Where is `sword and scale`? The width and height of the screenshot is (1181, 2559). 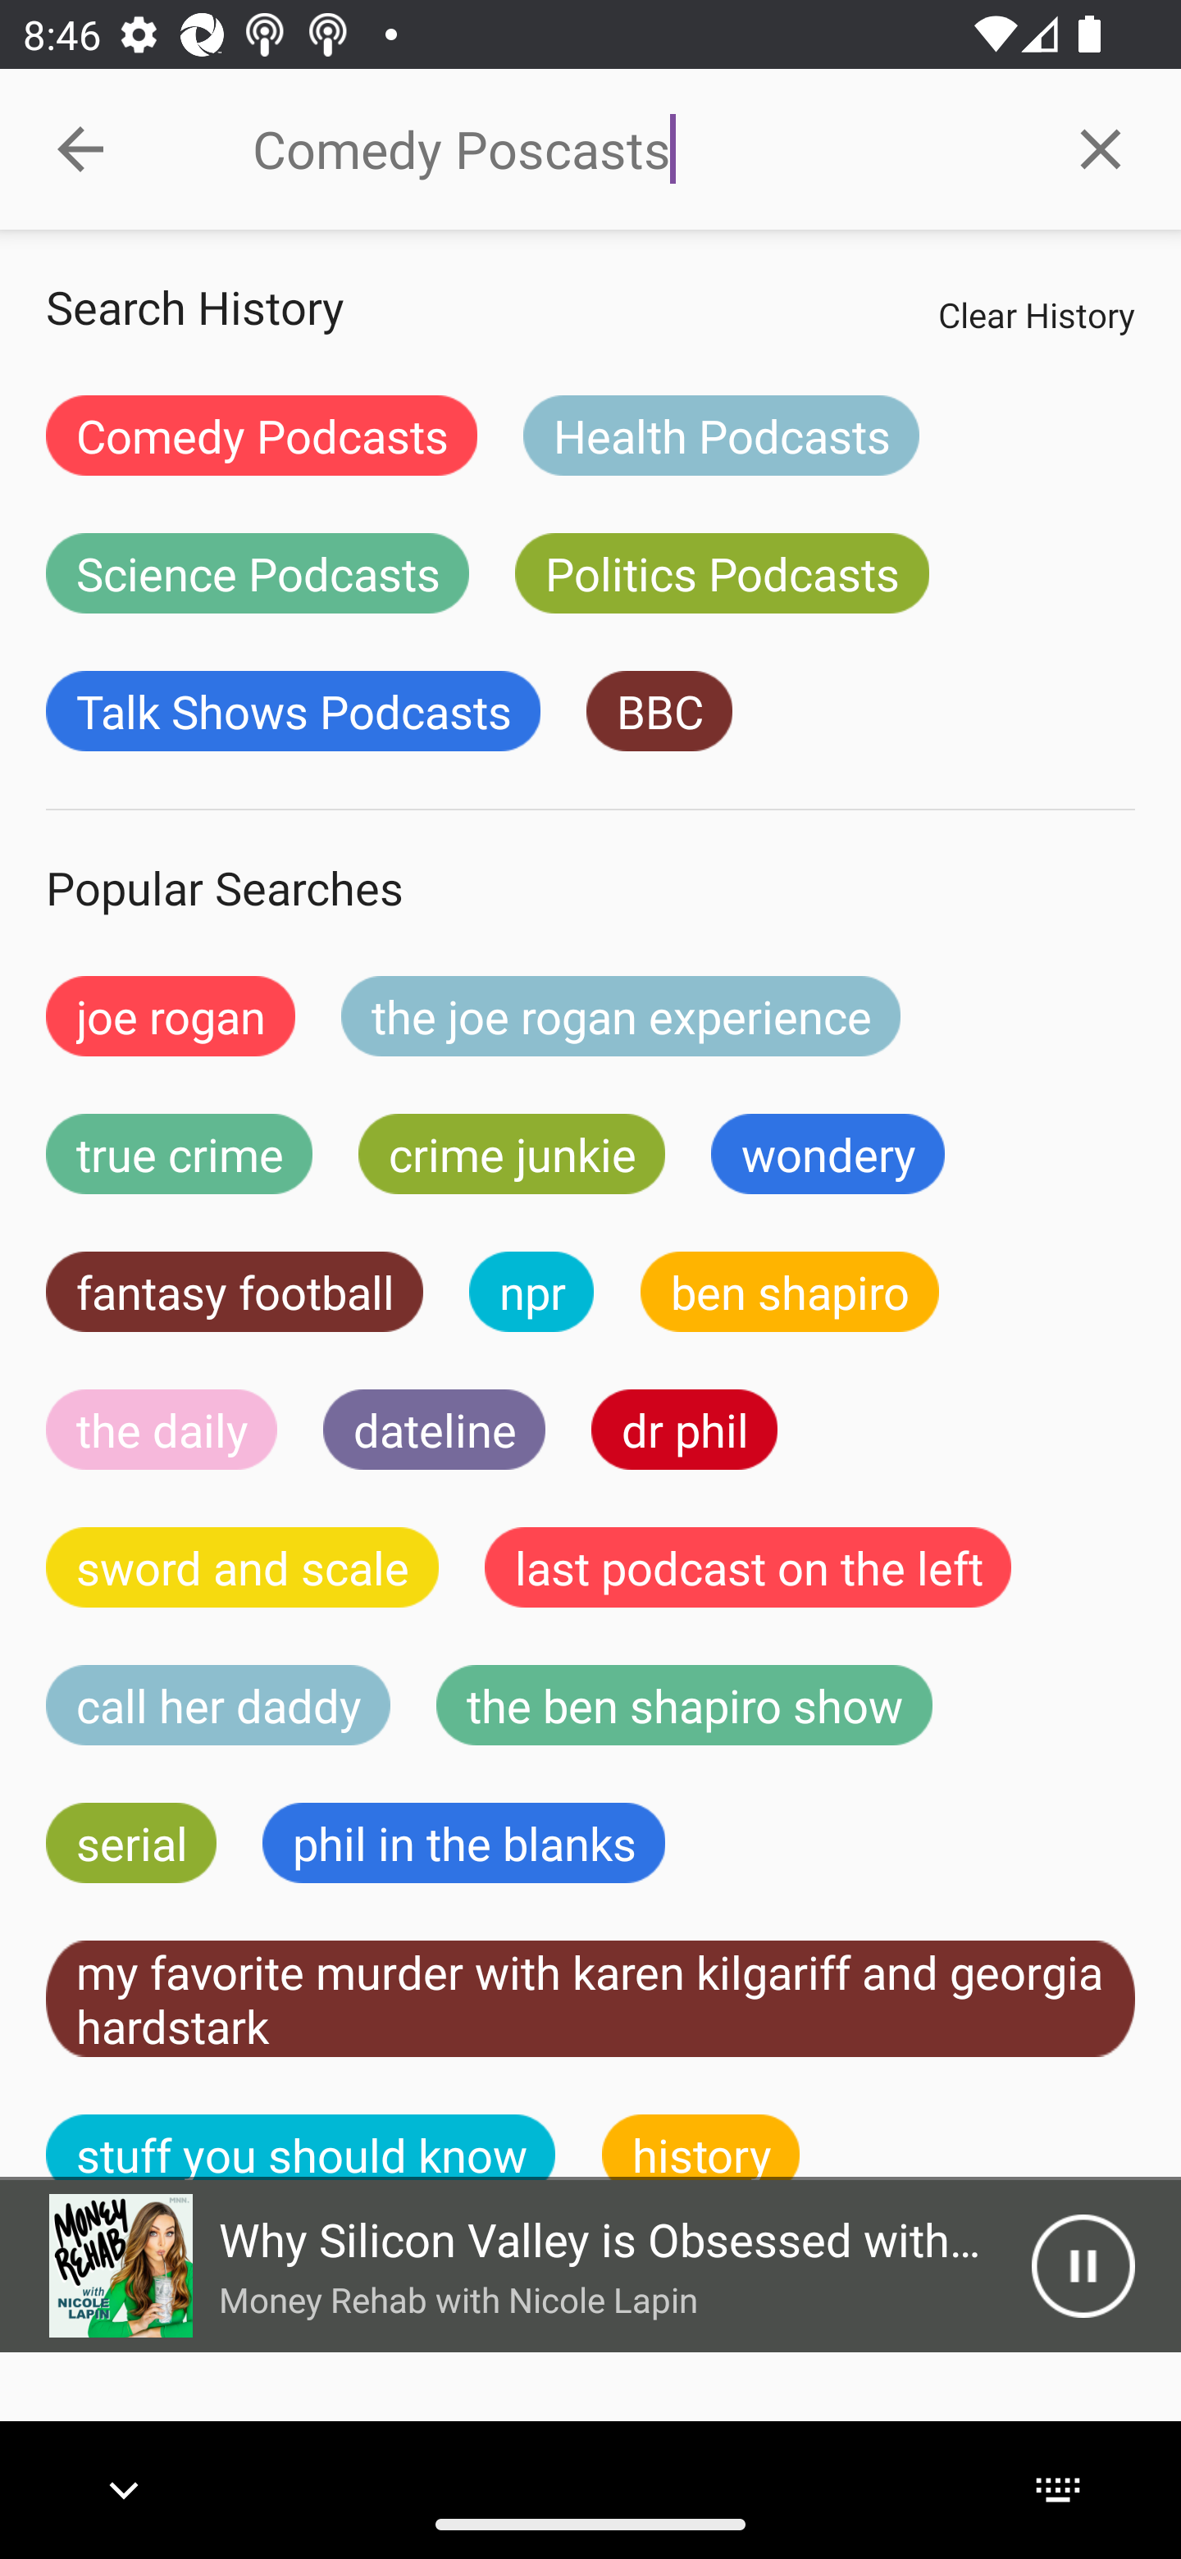 sword and scale is located at coordinates (243, 1567).